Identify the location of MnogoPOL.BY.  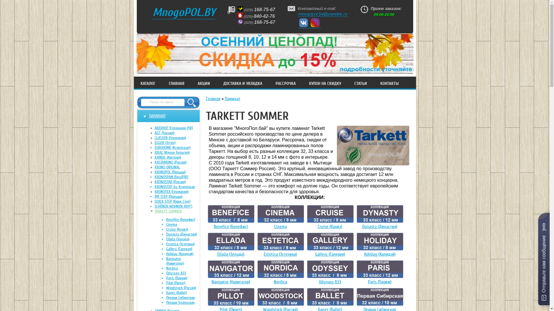
(184, 13).